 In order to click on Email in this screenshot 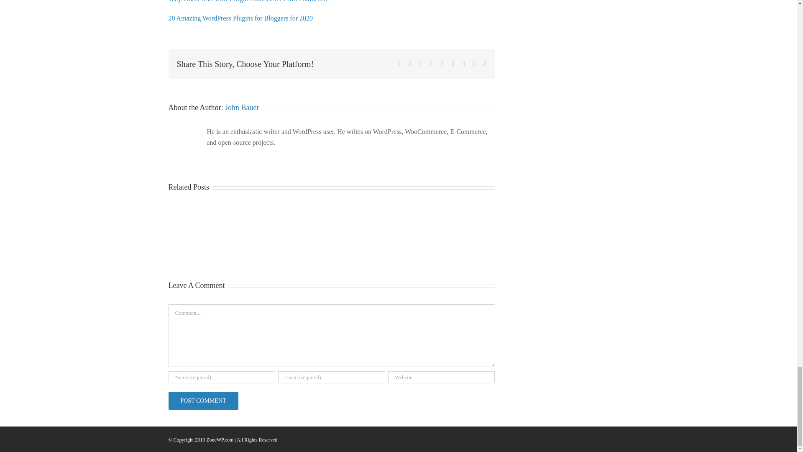, I will do `click(485, 64)`.